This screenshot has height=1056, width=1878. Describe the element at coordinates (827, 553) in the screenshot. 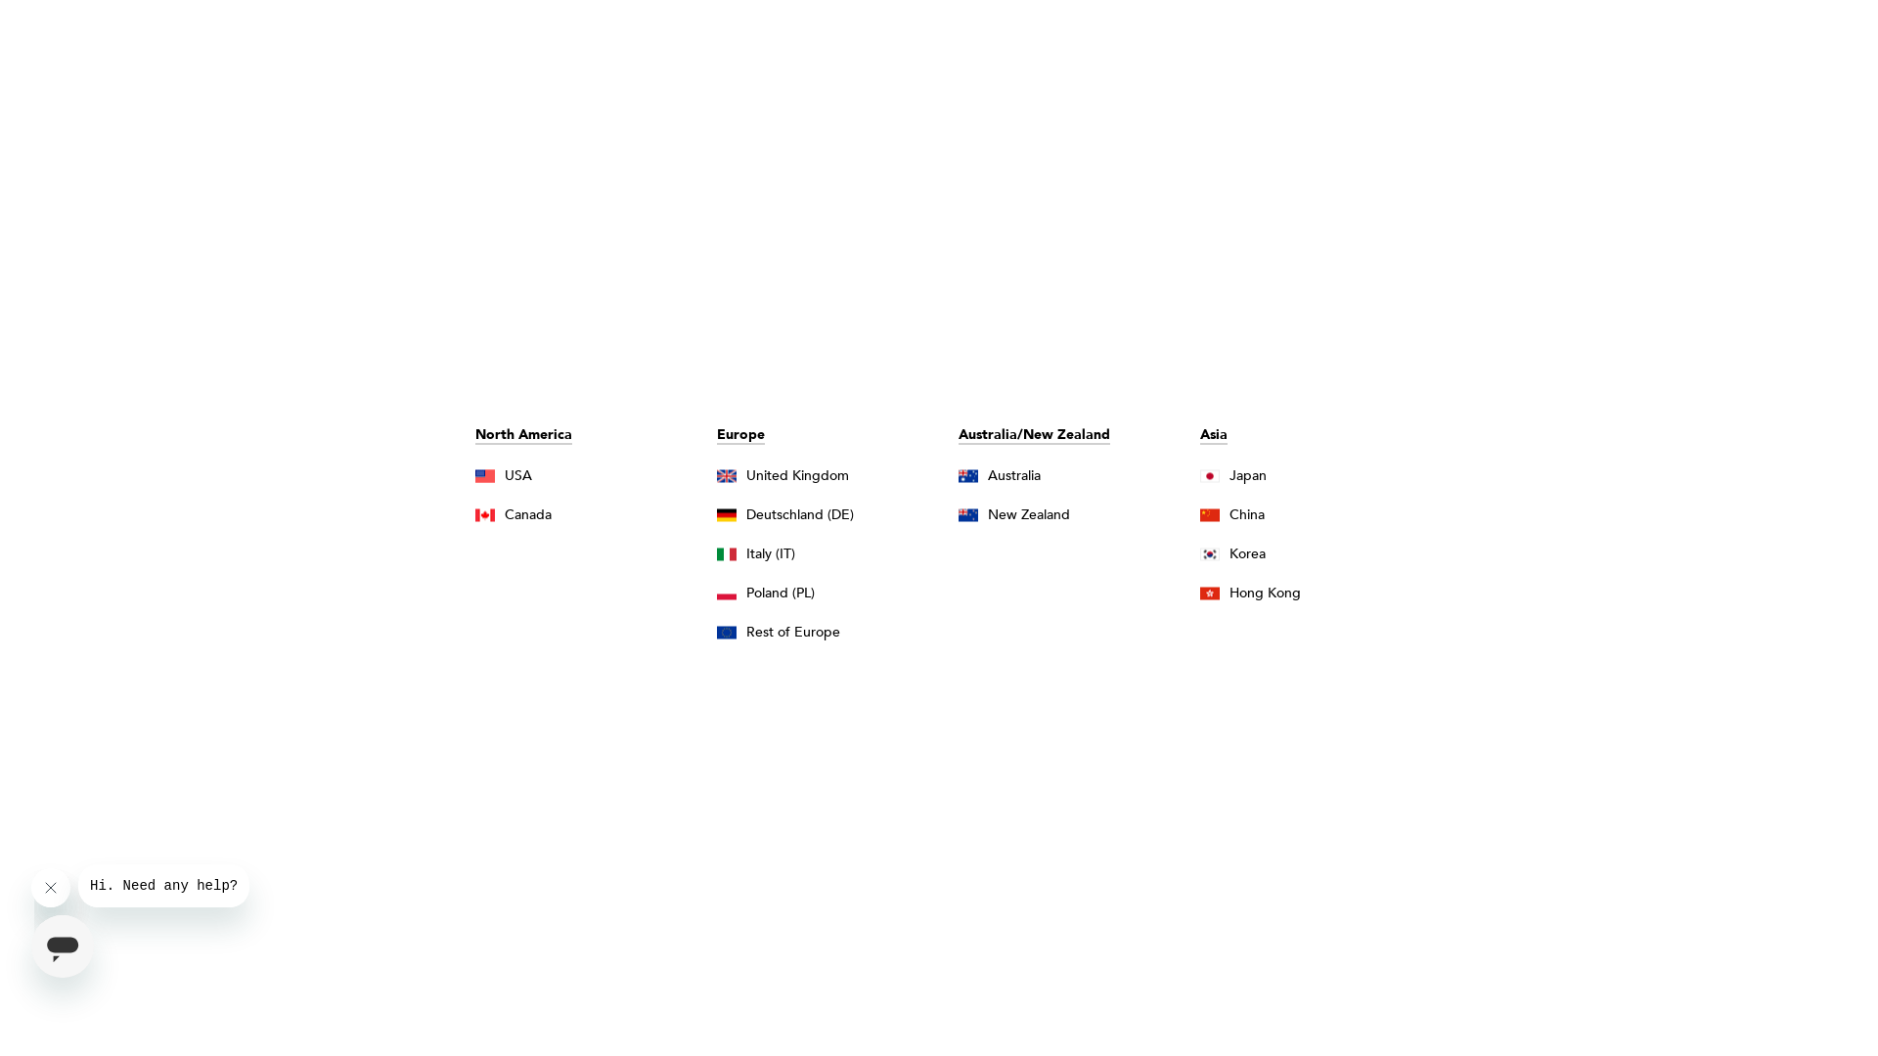

I see `Italy (IT)` at that location.